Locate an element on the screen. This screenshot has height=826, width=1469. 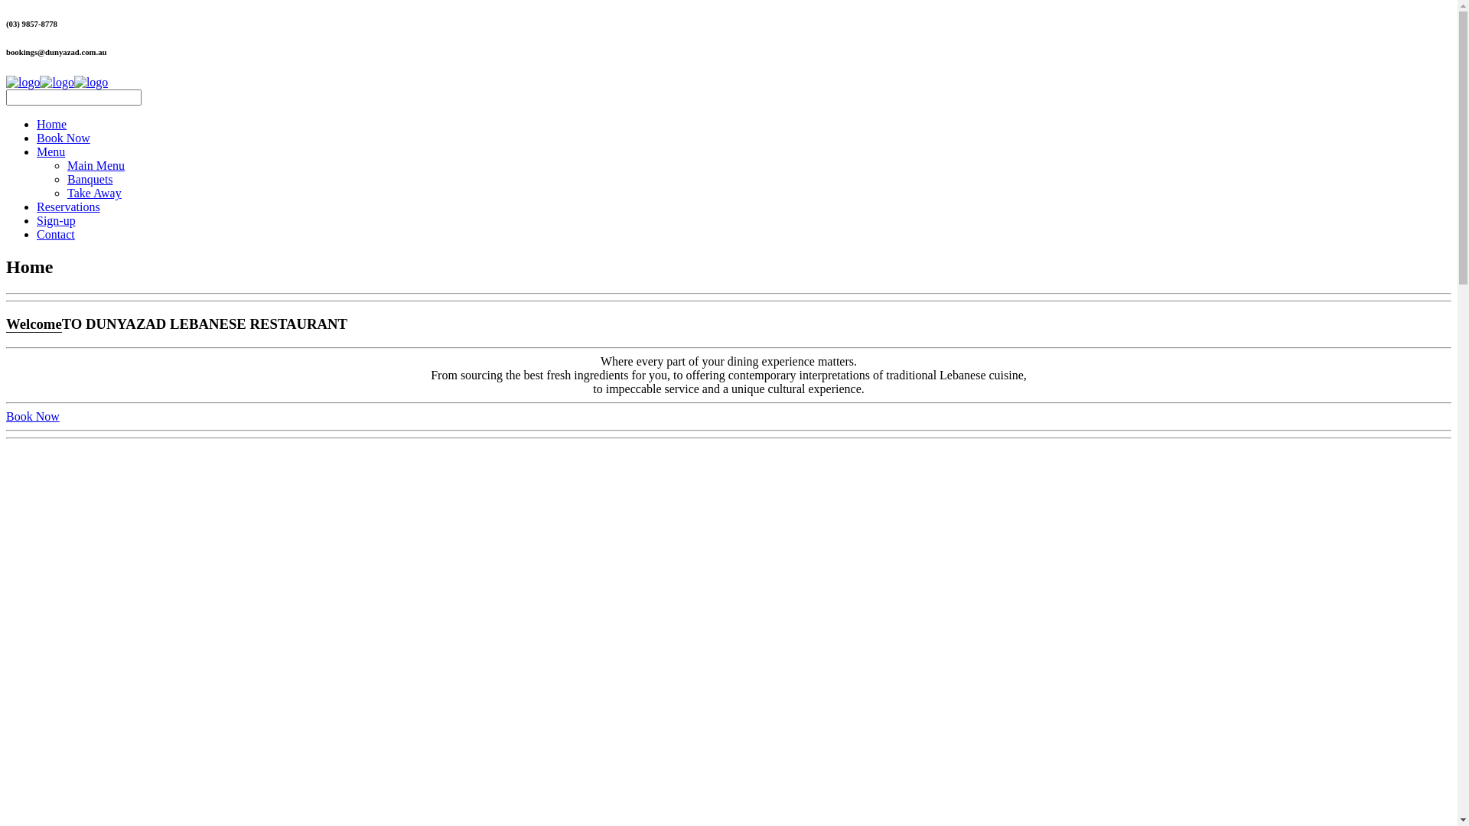
Menu is located at coordinates (50, 151).